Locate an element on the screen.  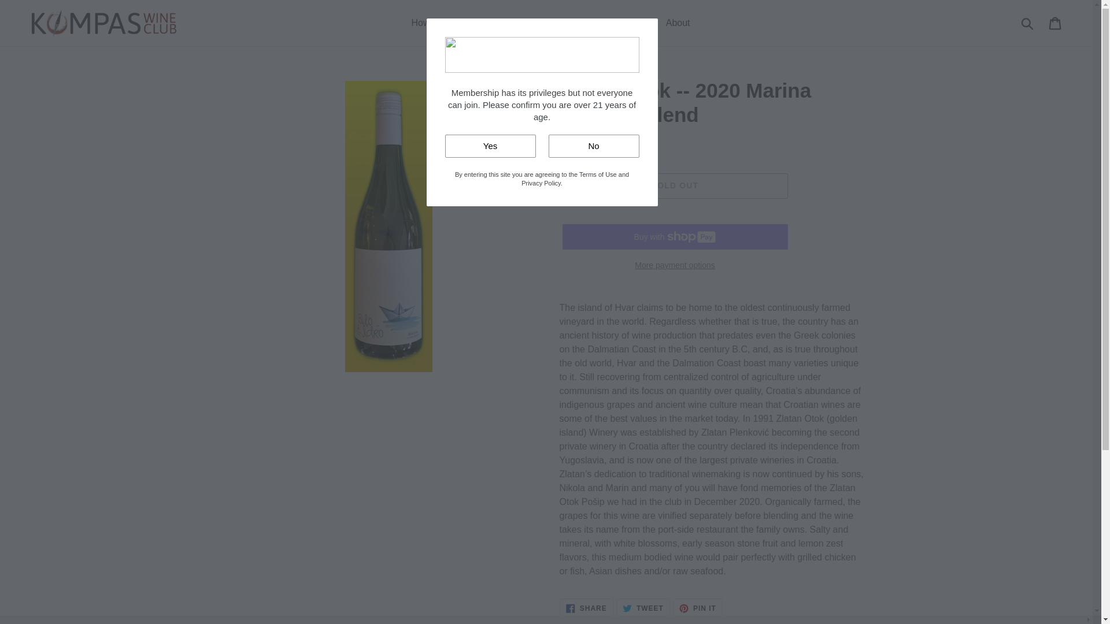
Join Now or Ask a Question is located at coordinates (595, 23).